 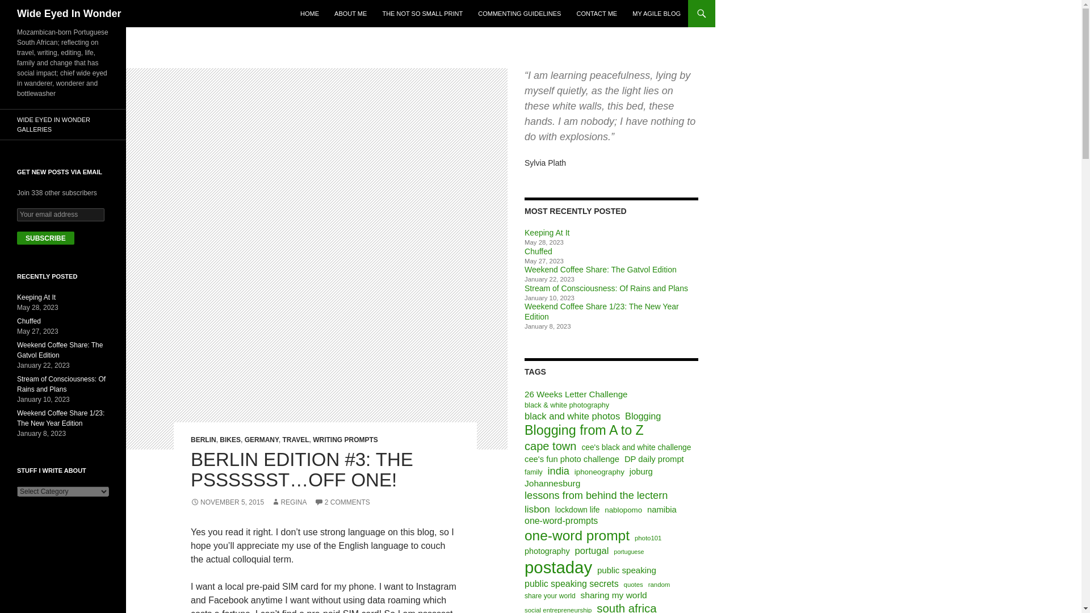 What do you see at coordinates (63, 125) in the screenshot?
I see `galleries` at bounding box center [63, 125].